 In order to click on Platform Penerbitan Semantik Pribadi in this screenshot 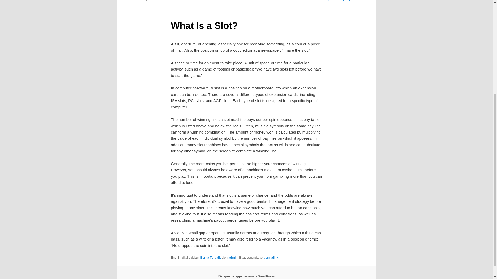, I will do `click(246, 276)`.